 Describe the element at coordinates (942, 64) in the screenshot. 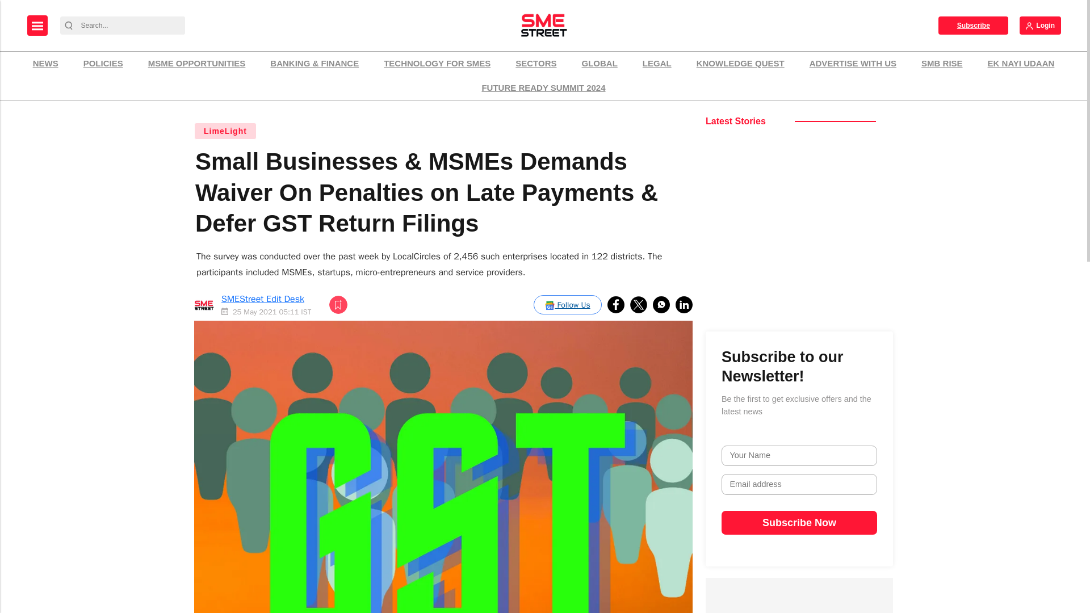

I see `SMB RISE` at that location.